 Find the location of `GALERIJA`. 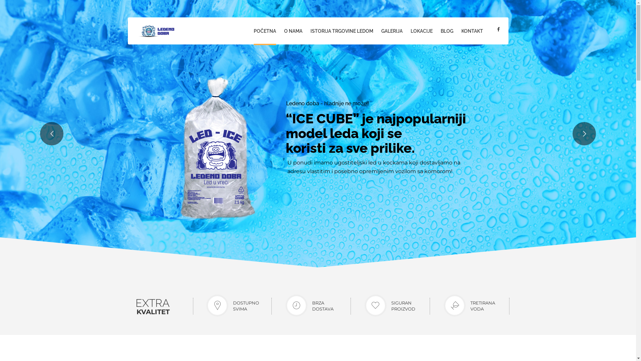

GALERIJA is located at coordinates (392, 31).